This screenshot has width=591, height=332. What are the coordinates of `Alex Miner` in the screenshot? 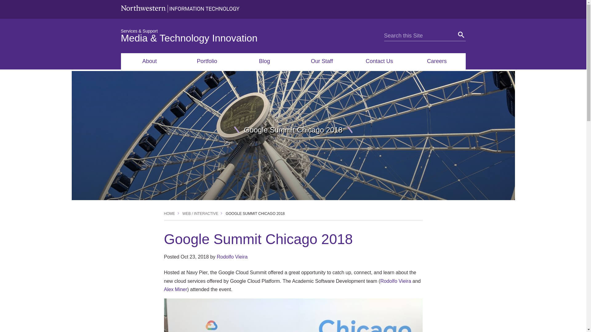 It's located at (175, 290).